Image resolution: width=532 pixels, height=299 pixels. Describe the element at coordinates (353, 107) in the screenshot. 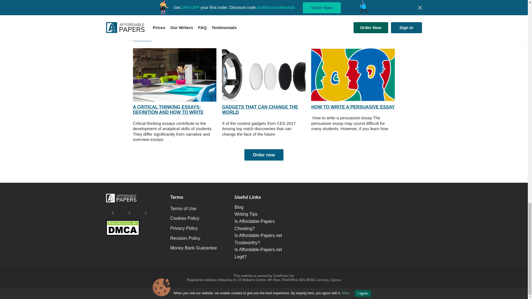

I see `HOW TO WRITE A PERSUASIVE ESSAY` at that location.